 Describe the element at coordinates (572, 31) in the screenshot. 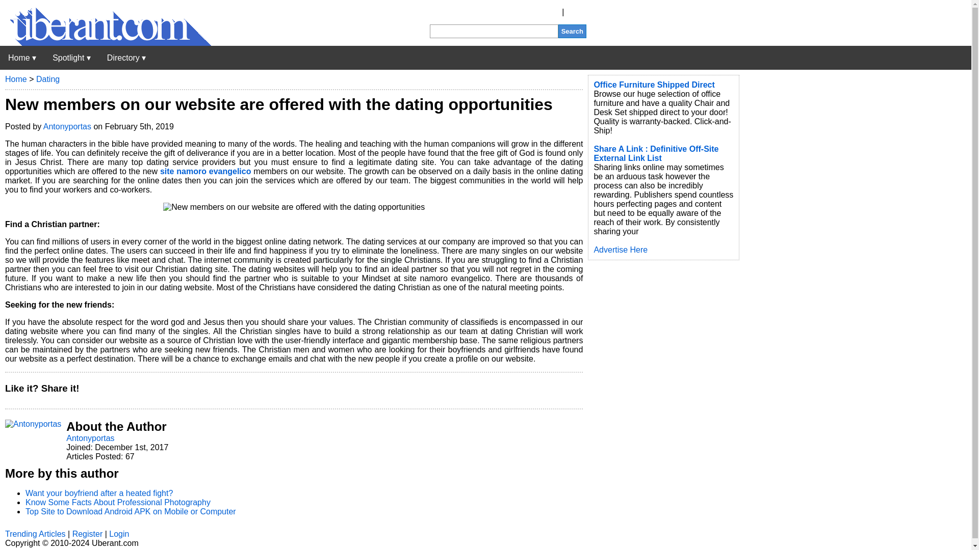

I see `Search` at that location.